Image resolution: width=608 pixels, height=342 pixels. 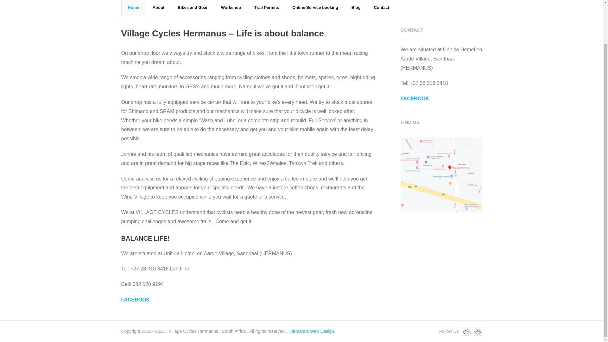 What do you see at coordinates (133, 8) in the screenshot?
I see `Home` at bounding box center [133, 8].